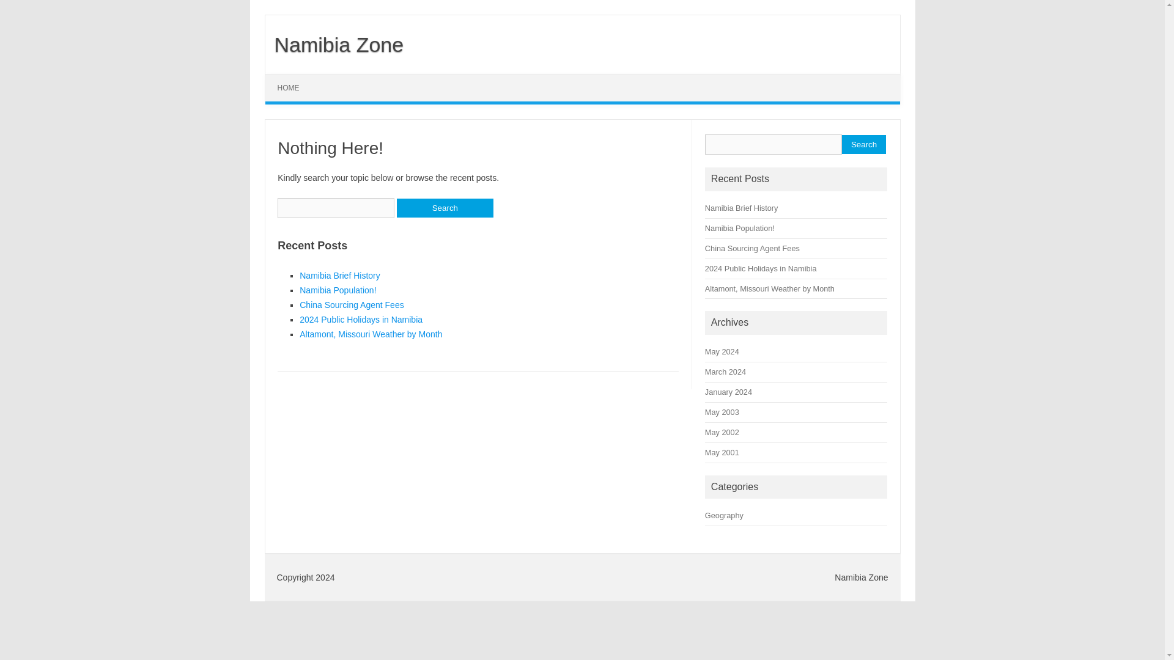  Describe the element at coordinates (334, 44) in the screenshot. I see `Namibia Zone` at that location.